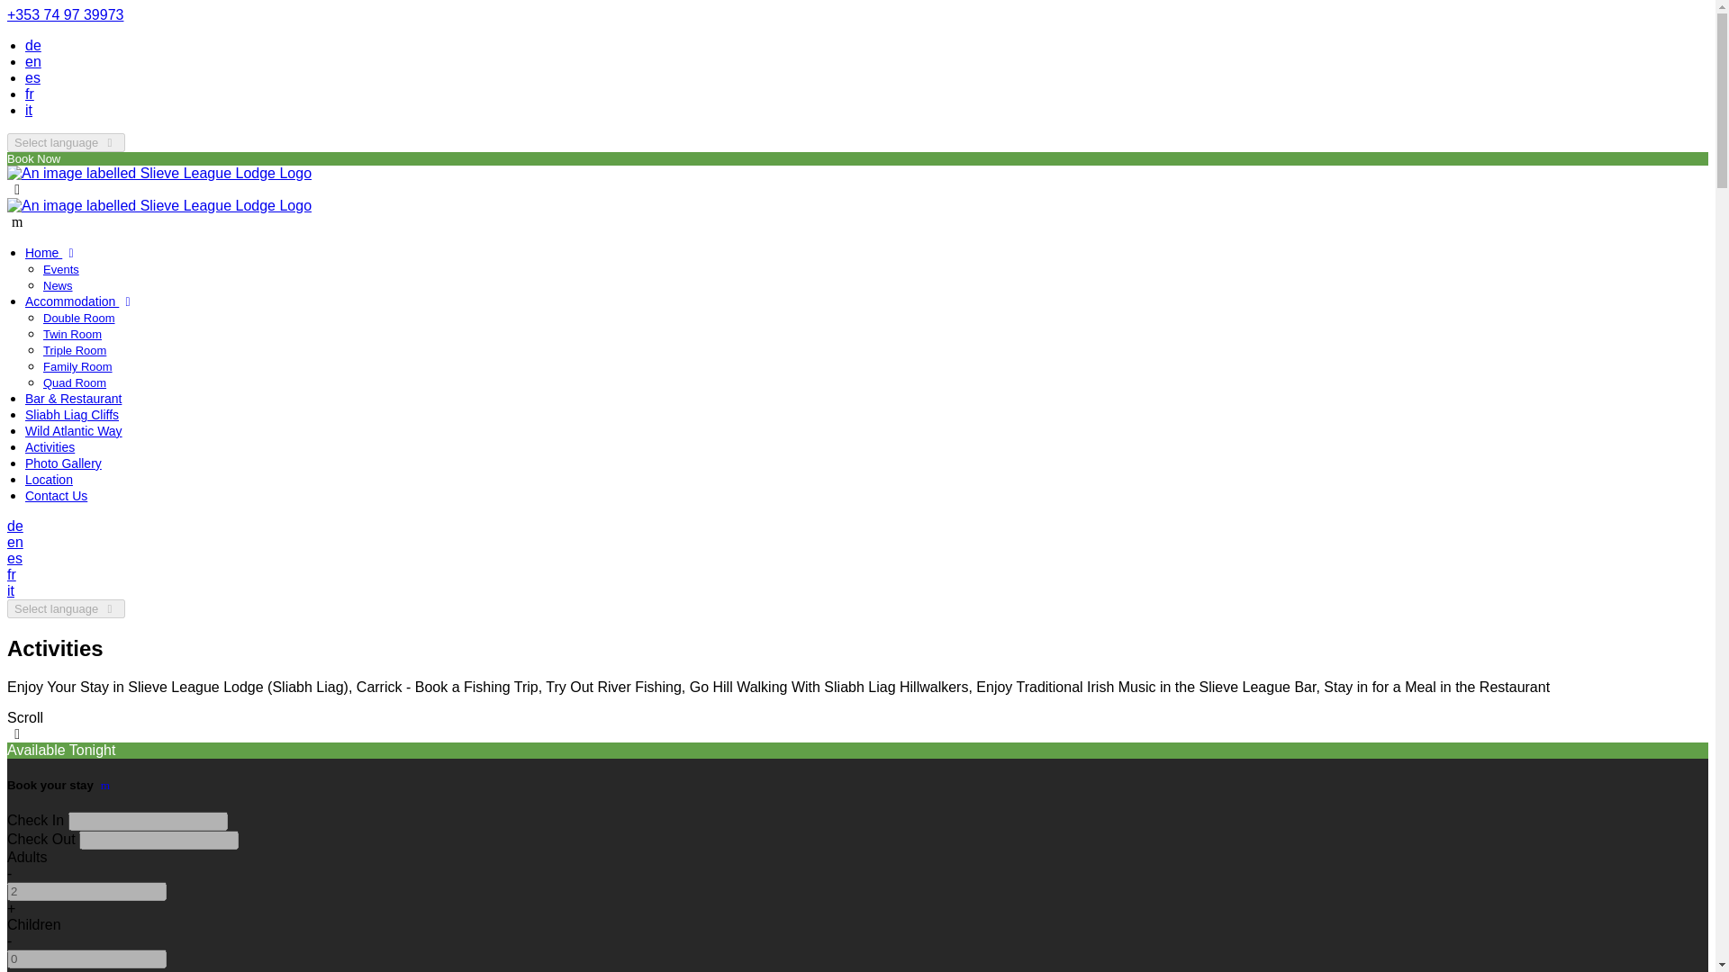  I want to click on 0, so click(86, 958).